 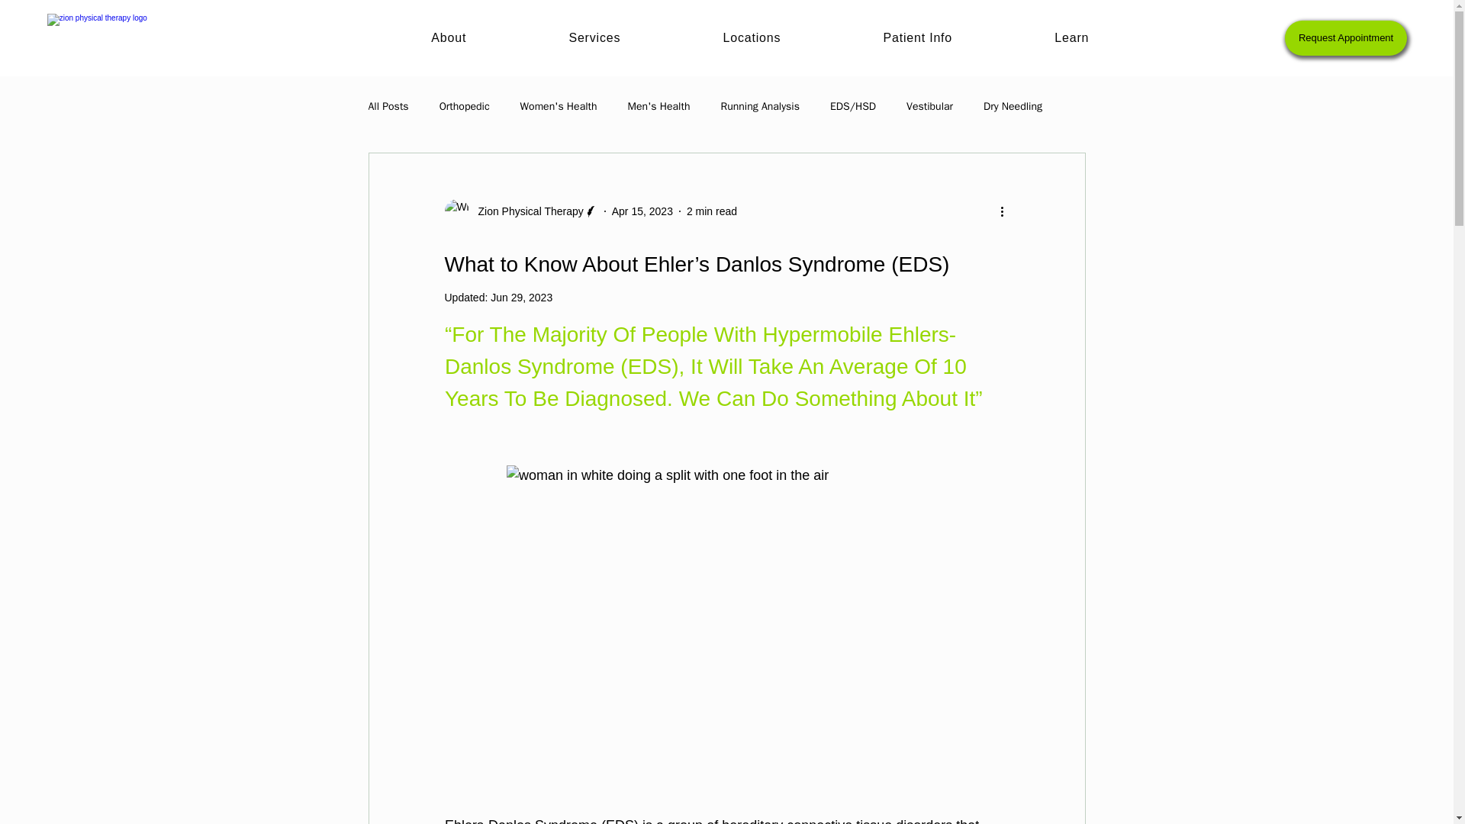 I want to click on Orthopedic, so click(x=464, y=107).